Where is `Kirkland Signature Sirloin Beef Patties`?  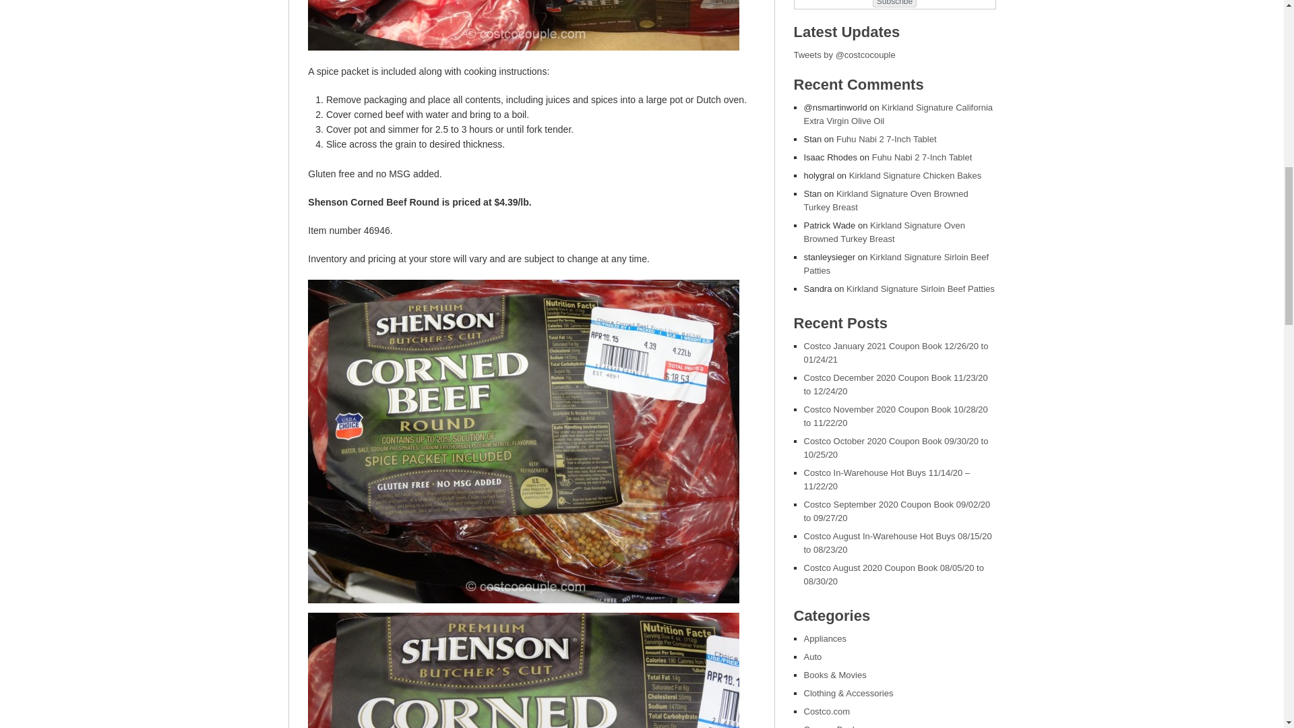
Kirkland Signature Sirloin Beef Patties is located at coordinates (896, 264).